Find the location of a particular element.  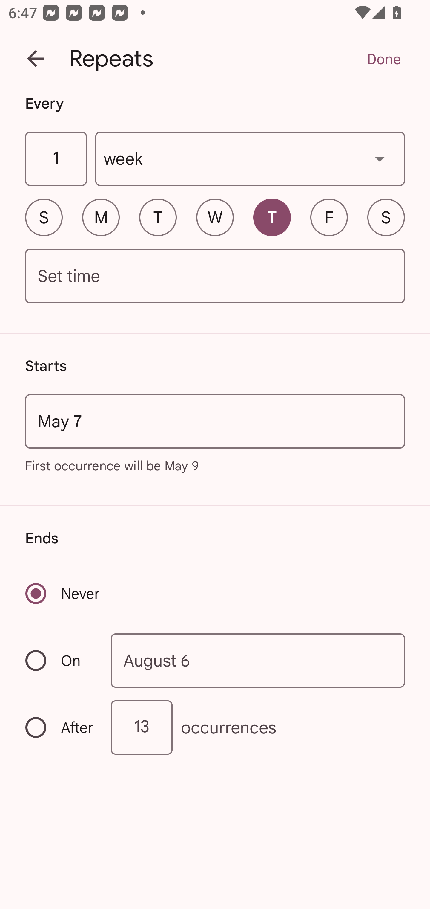

T Thursday, selected is located at coordinates (272, 217).